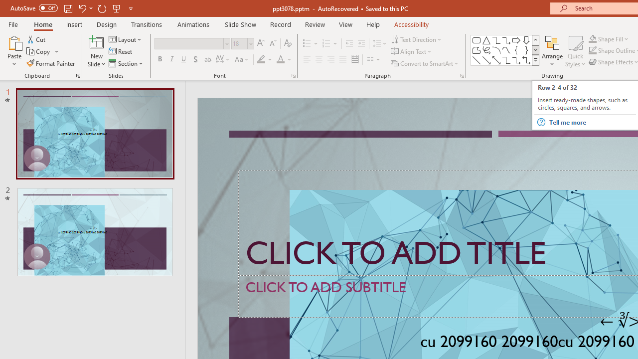 The height and width of the screenshot is (359, 638). What do you see at coordinates (121, 52) in the screenshot?
I see `Reset` at bounding box center [121, 52].